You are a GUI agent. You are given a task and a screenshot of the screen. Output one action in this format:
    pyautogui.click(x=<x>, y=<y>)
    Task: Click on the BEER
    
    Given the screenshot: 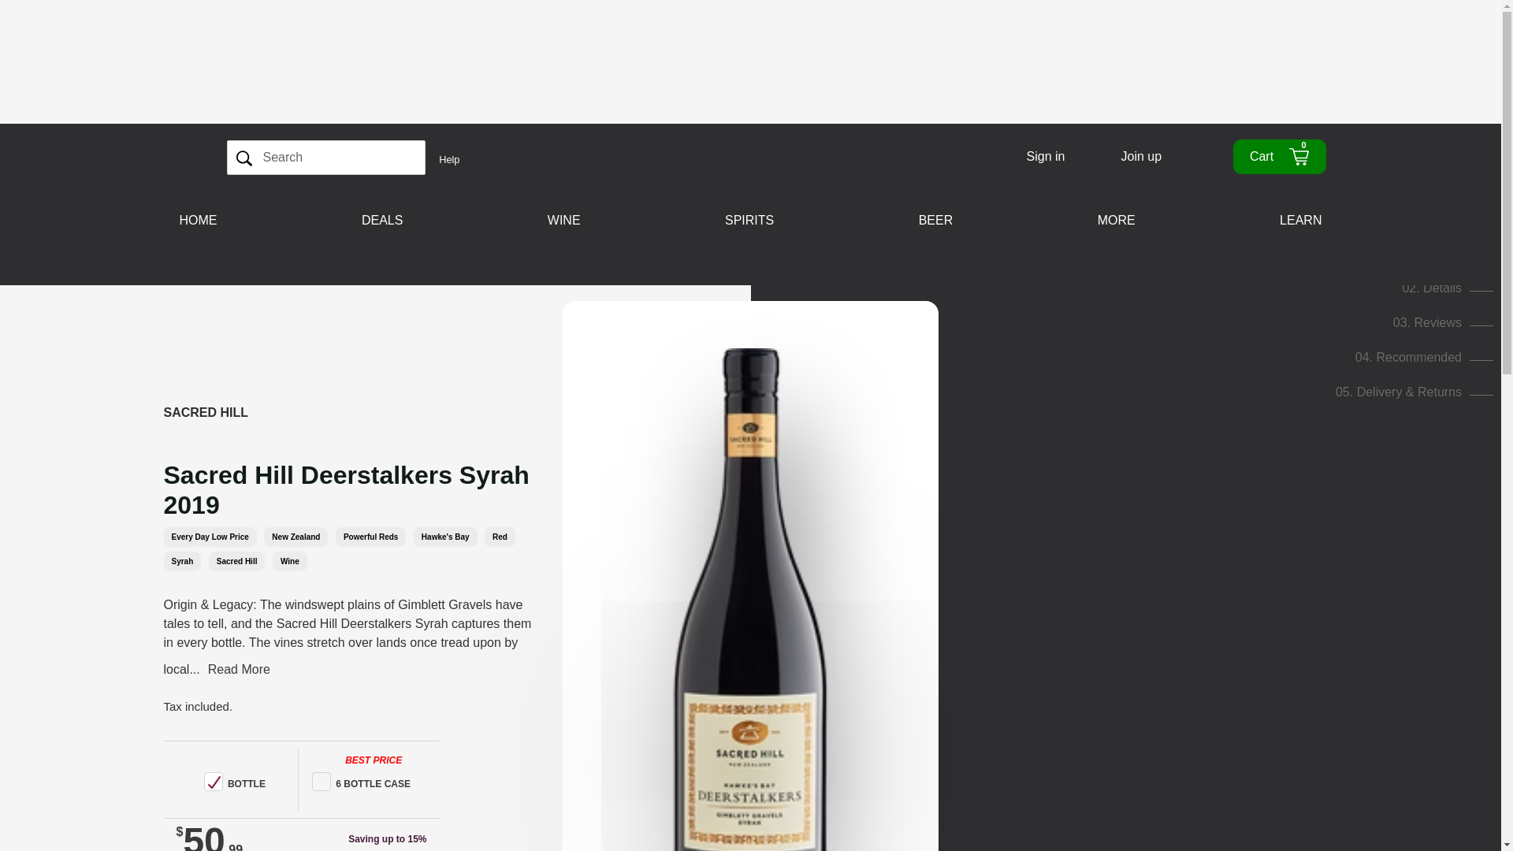 What is the action you would take?
    pyautogui.click(x=1448, y=288)
    